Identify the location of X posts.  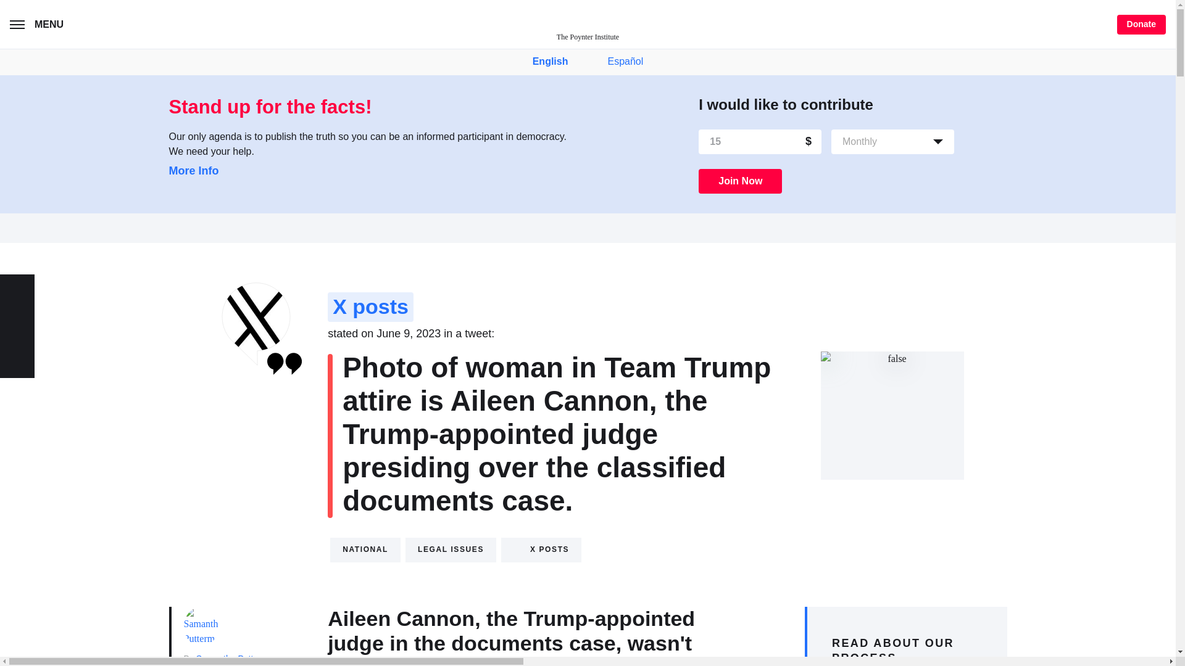
(541, 549).